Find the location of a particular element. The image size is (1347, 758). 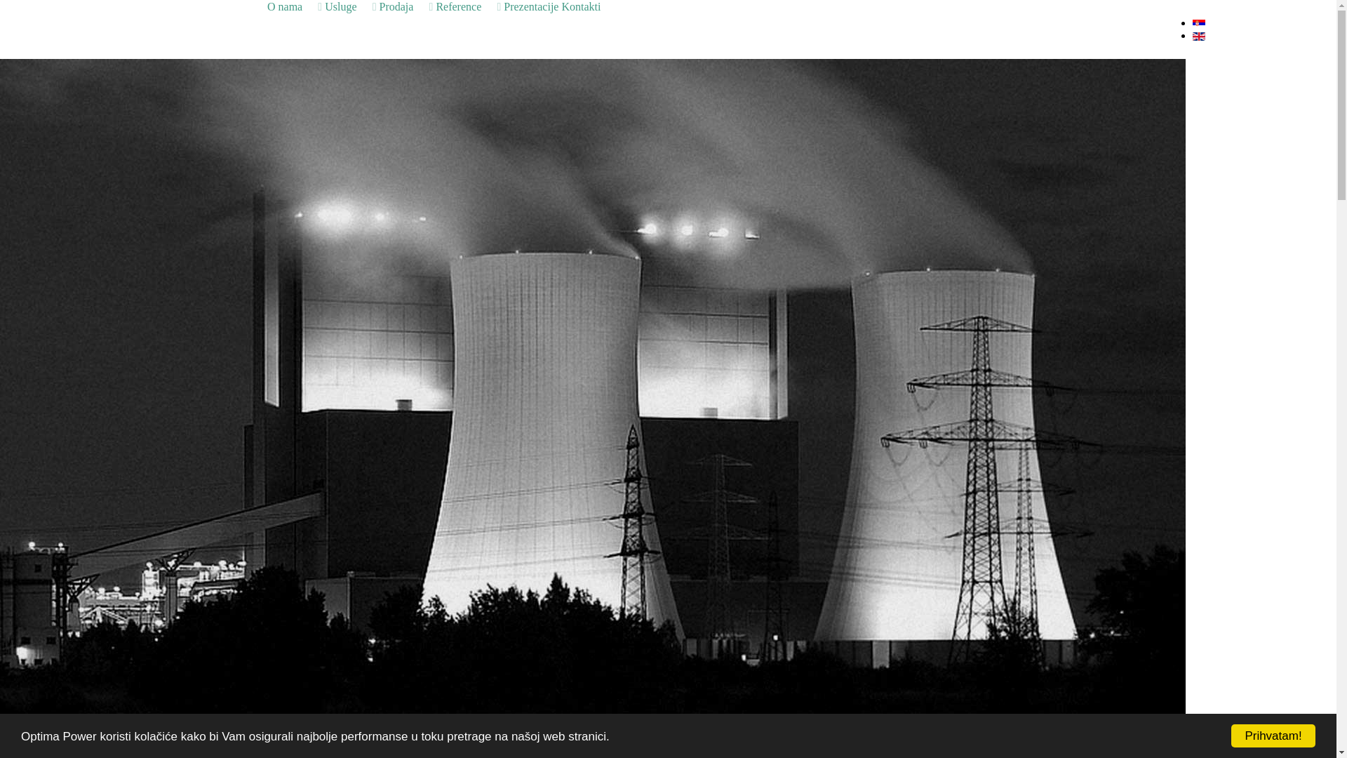

Prihvatam! is located at coordinates (1273, 736).